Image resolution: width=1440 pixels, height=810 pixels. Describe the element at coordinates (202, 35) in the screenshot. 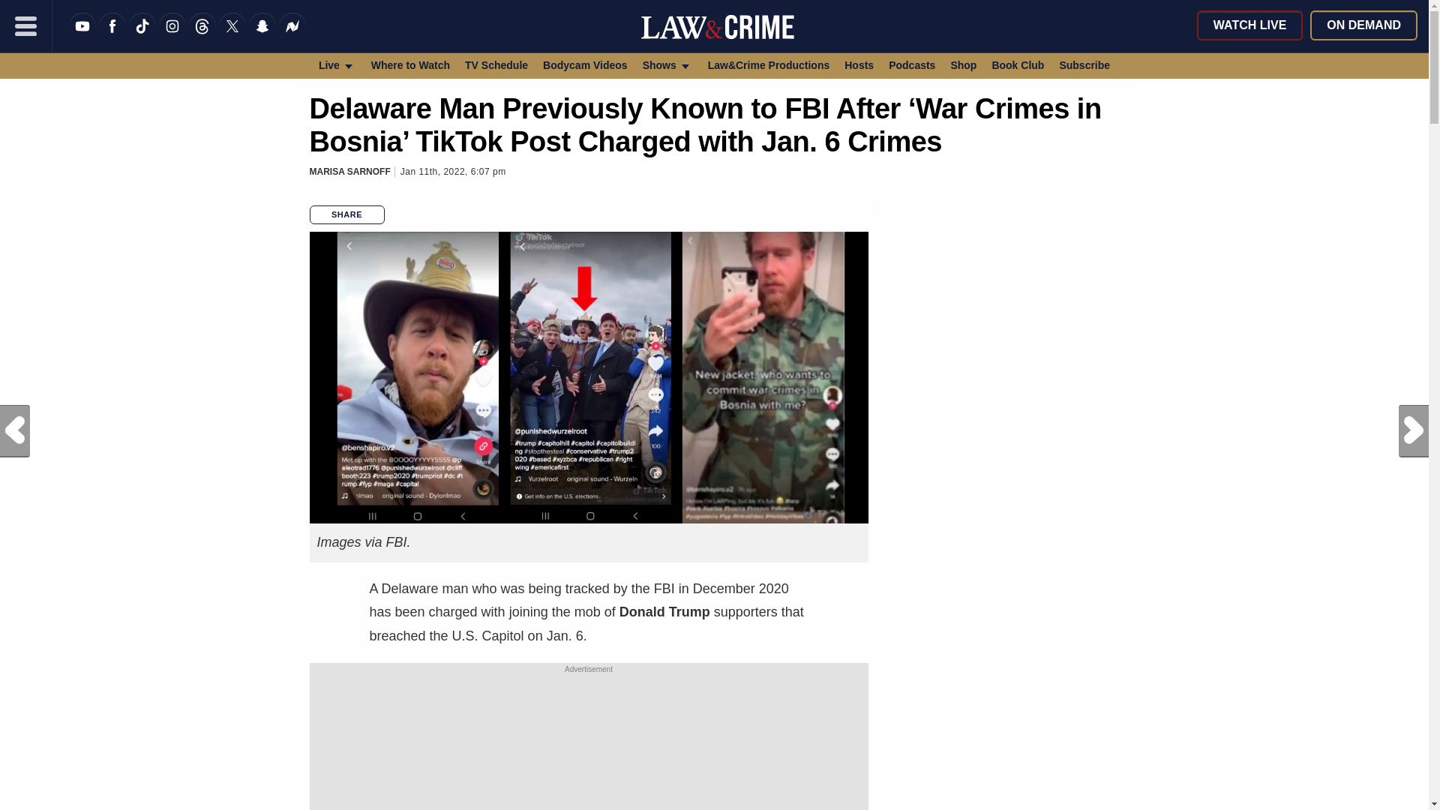

I see `Threads` at that location.